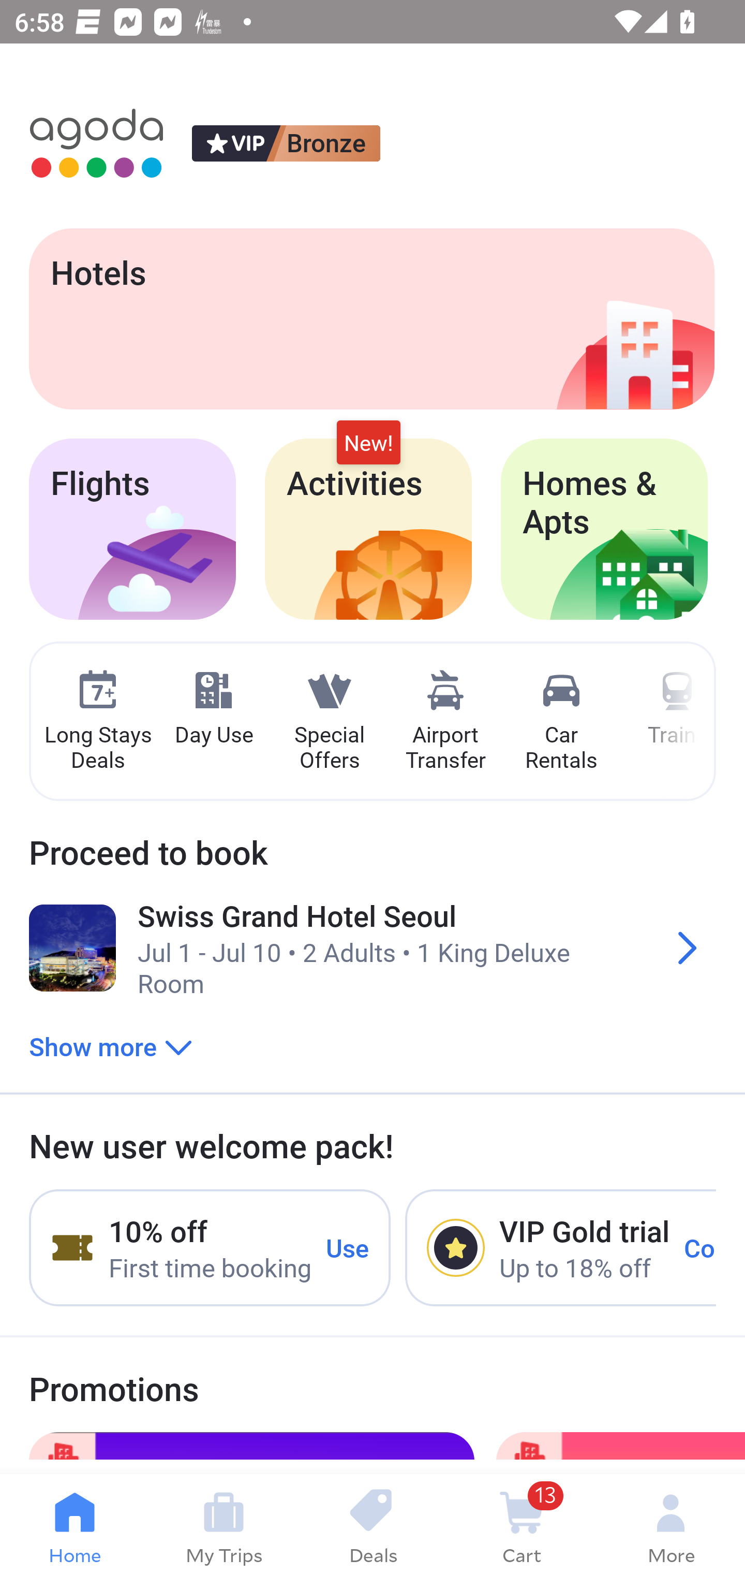  What do you see at coordinates (74, 1524) in the screenshot?
I see `Home` at bounding box center [74, 1524].